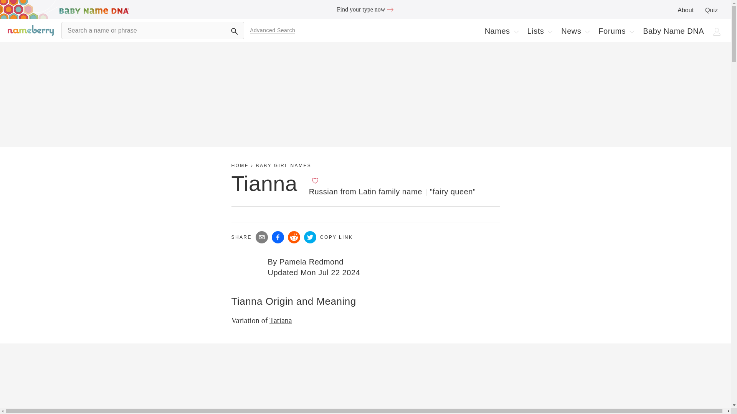  Describe the element at coordinates (281, 320) in the screenshot. I see `Chevron - Down` at that location.